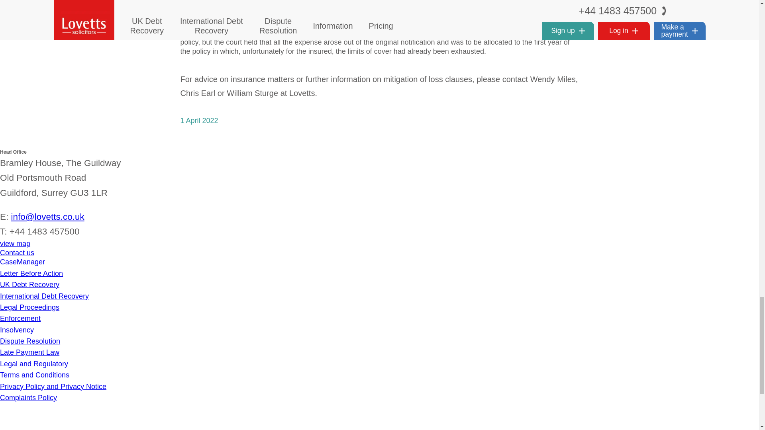 Image resolution: width=765 pixels, height=430 pixels. What do you see at coordinates (15, 244) in the screenshot?
I see `view map` at bounding box center [15, 244].